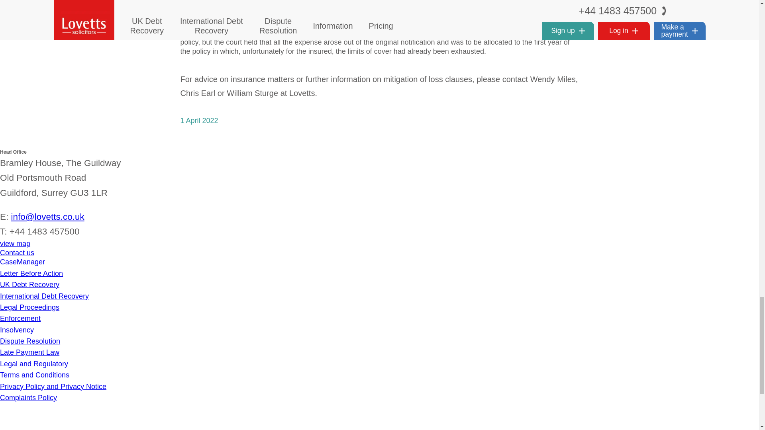 Image resolution: width=765 pixels, height=430 pixels. What do you see at coordinates (15, 244) in the screenshot?
I see `view map` at bounding box center [15, 244].